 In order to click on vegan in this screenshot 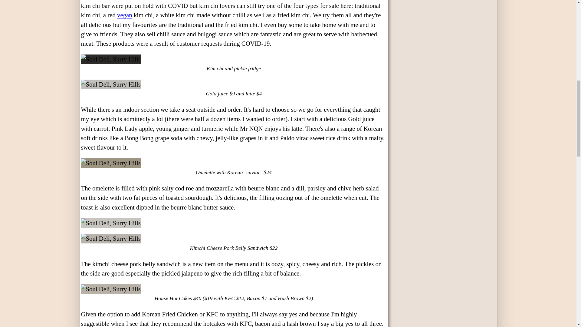, I will do `click(125, 15)`.